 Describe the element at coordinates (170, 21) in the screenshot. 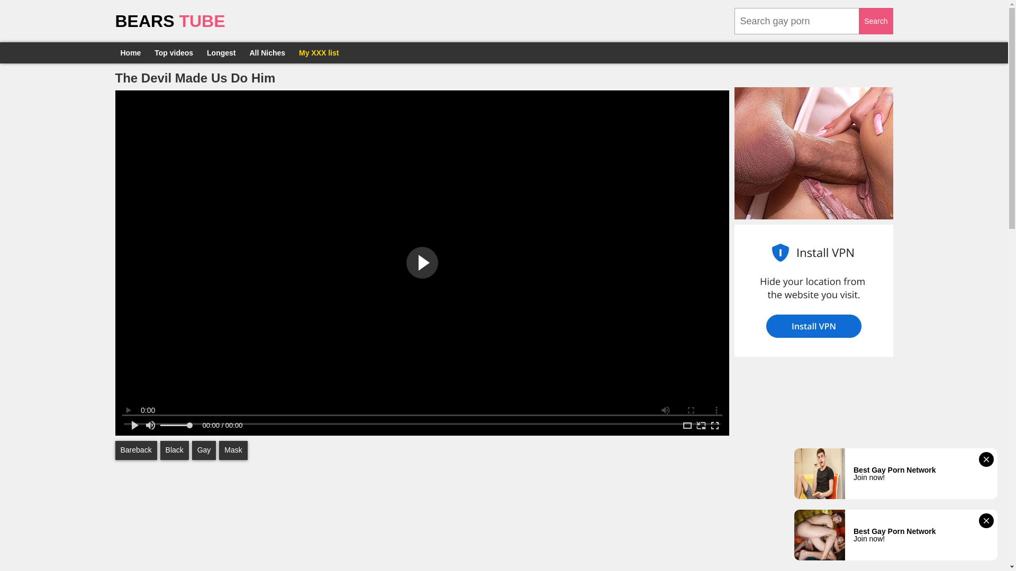

I see `BEARS TUBE` at that location.